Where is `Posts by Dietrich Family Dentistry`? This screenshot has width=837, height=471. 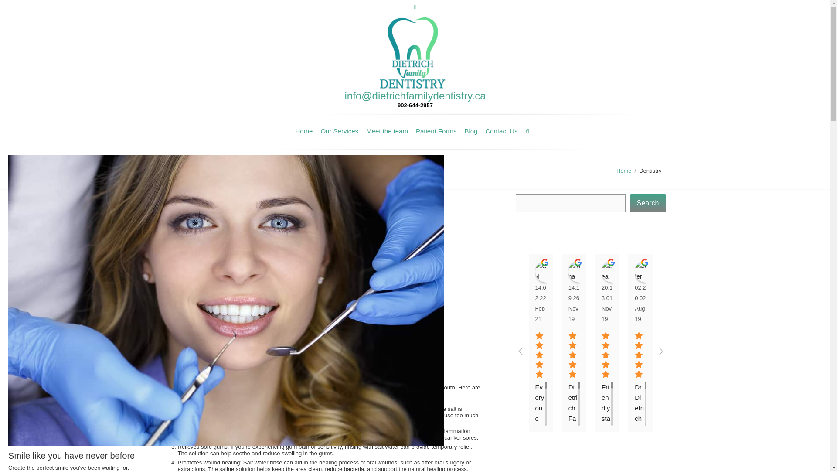
Posts by Dietrich Family Dentistry is located at coordinates (199, 217).